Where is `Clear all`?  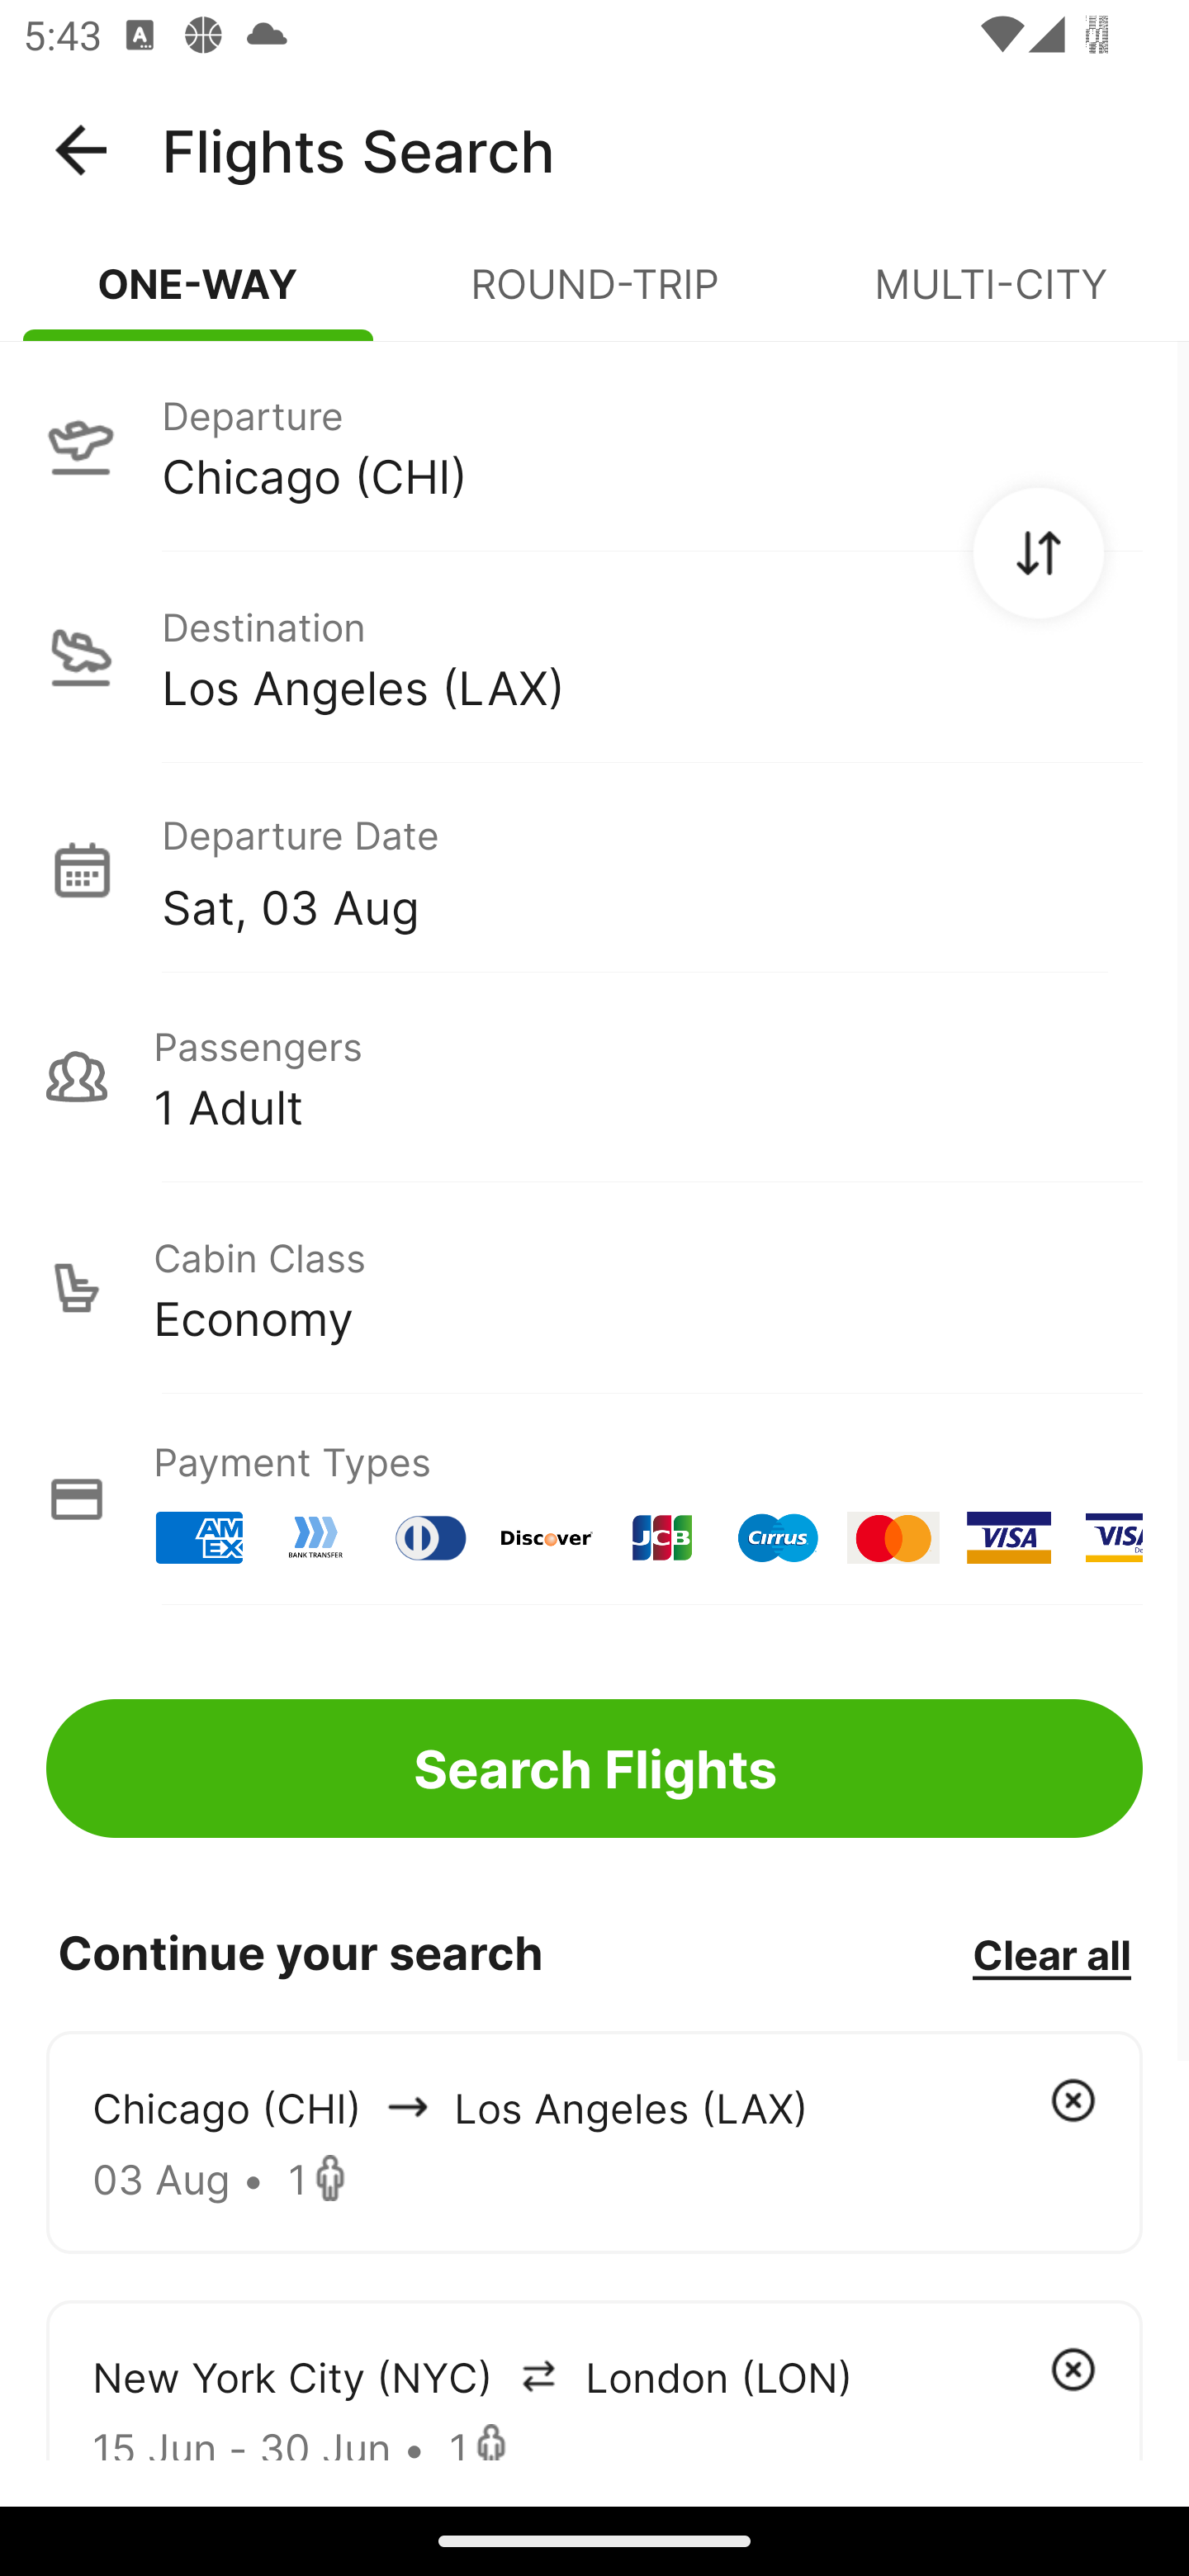 Clear all is located at coordinates (1051, 1953).